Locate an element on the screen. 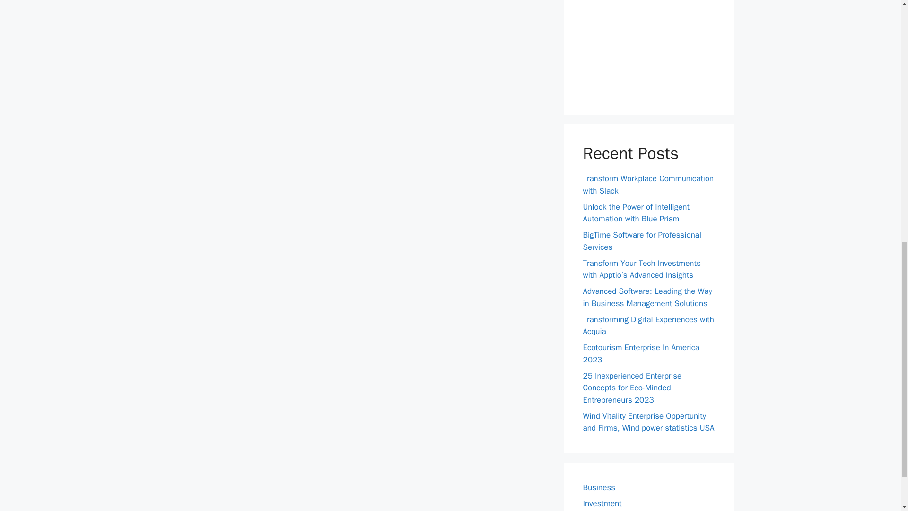  Transforming Digital Experiences with Acquia is located at coordinates (648, 325).